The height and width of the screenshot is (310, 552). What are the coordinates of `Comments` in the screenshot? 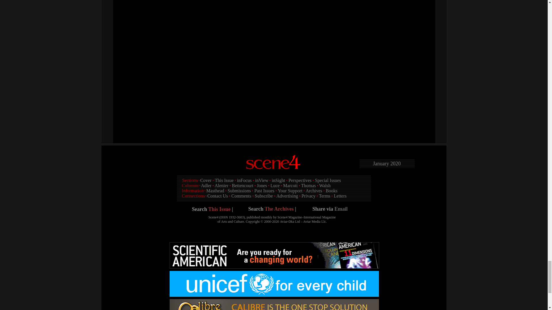 It's located at (241, 196).